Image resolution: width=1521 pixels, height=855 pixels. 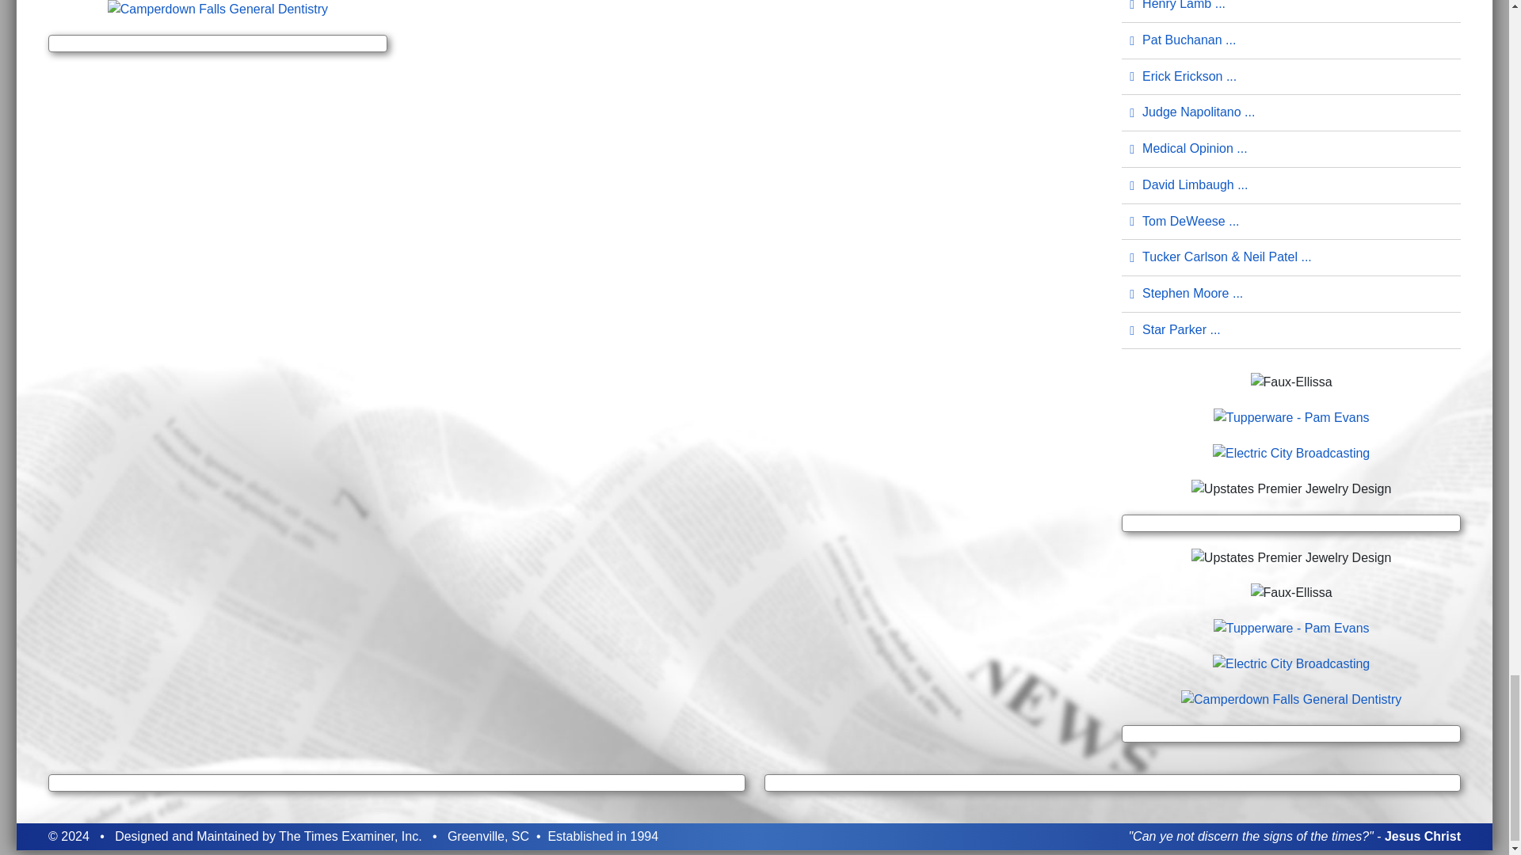 I want to click on Camperdown Falls General Dentistry, so click(x=1291, y=698).